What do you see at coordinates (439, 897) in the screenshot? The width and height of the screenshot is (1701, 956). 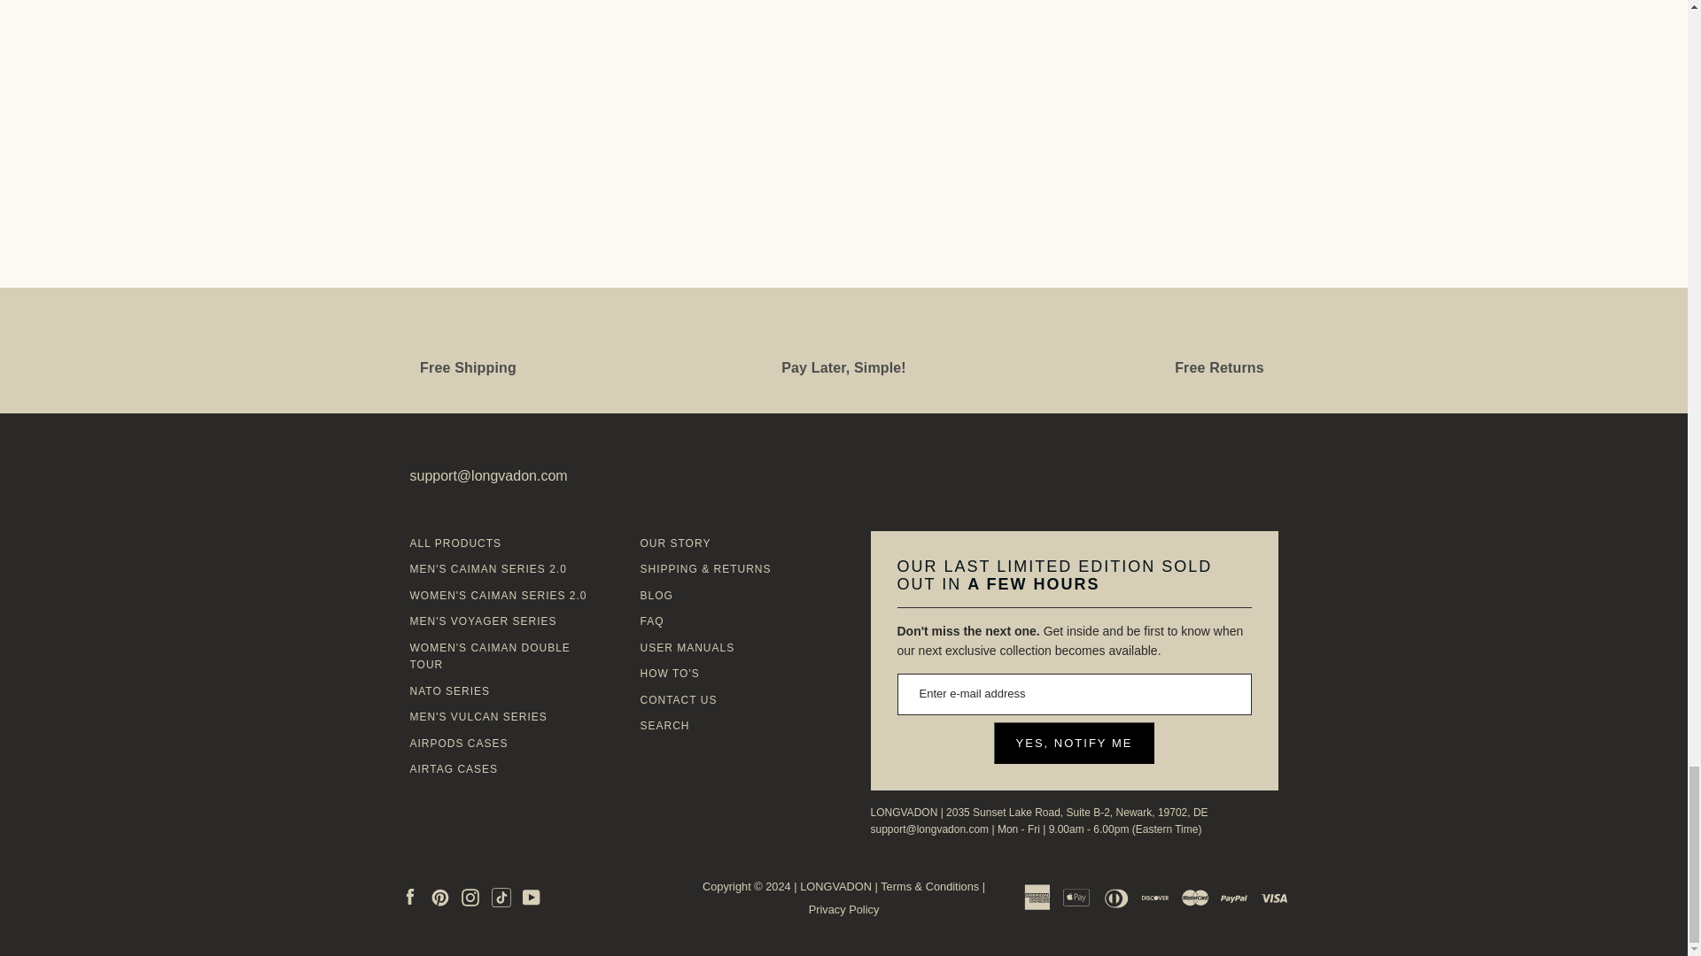 I see `LONGVADON on Pinterest` at bounding box center [439, 897].